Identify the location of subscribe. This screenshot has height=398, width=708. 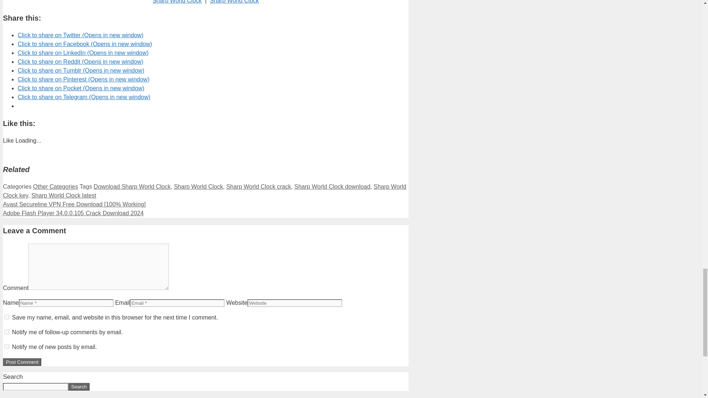
(7, 346).